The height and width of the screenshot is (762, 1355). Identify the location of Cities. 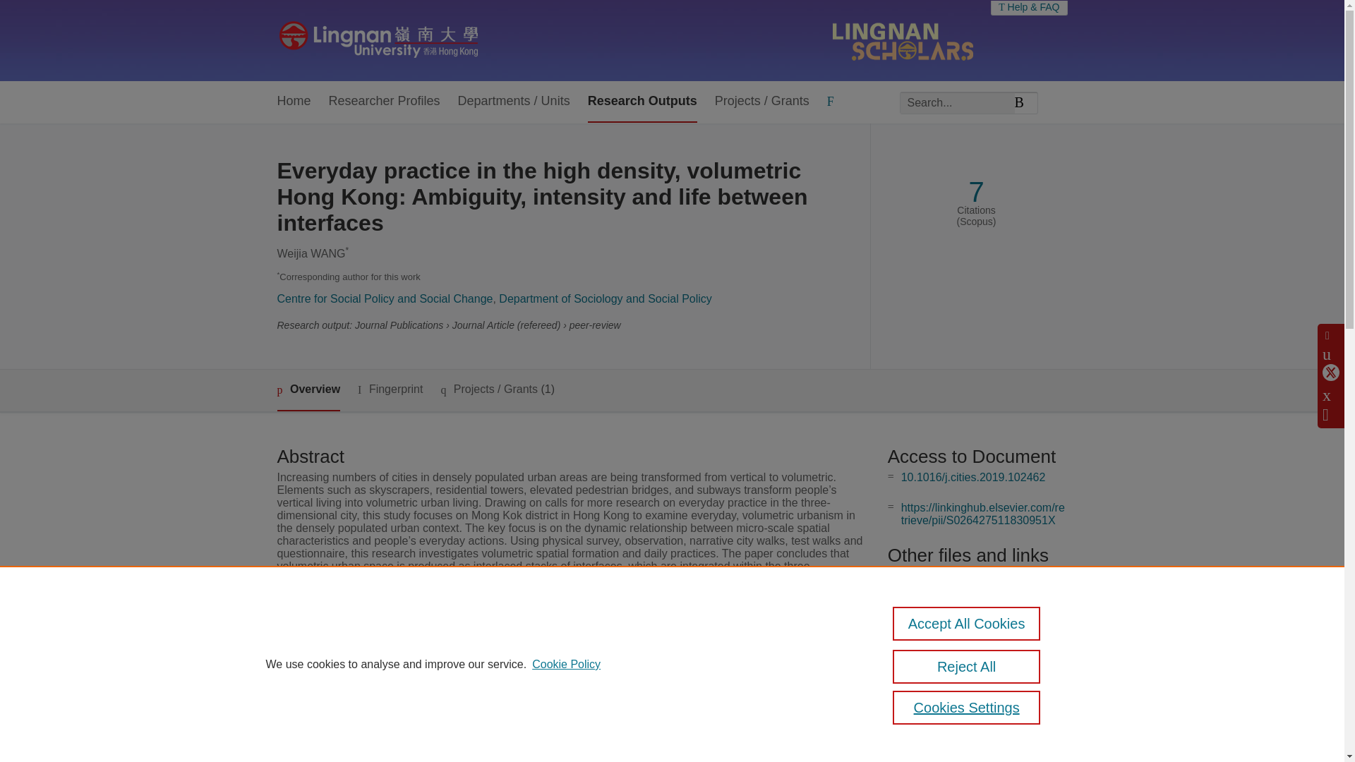
(491, 685).